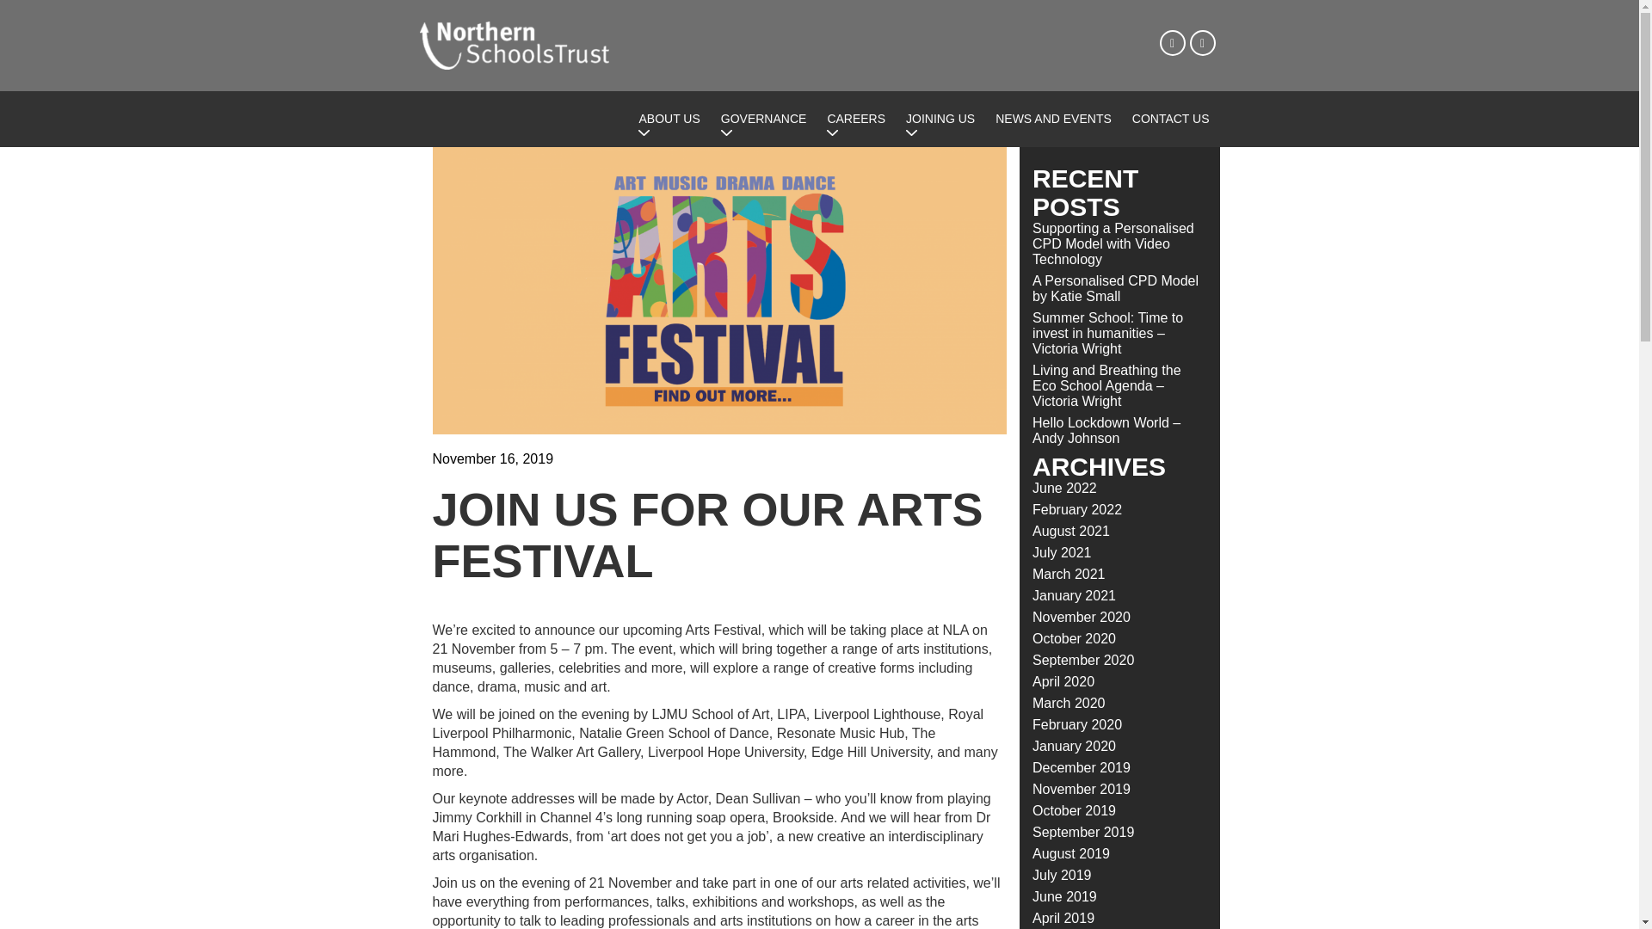 The width and height of the screenshot is (1652, 929). What do you see at coordinates (1113, 243) in the screenshot?
I see `Supporting a Personalised CPD Model with Video Technology` at bounding box center [1113, 243].